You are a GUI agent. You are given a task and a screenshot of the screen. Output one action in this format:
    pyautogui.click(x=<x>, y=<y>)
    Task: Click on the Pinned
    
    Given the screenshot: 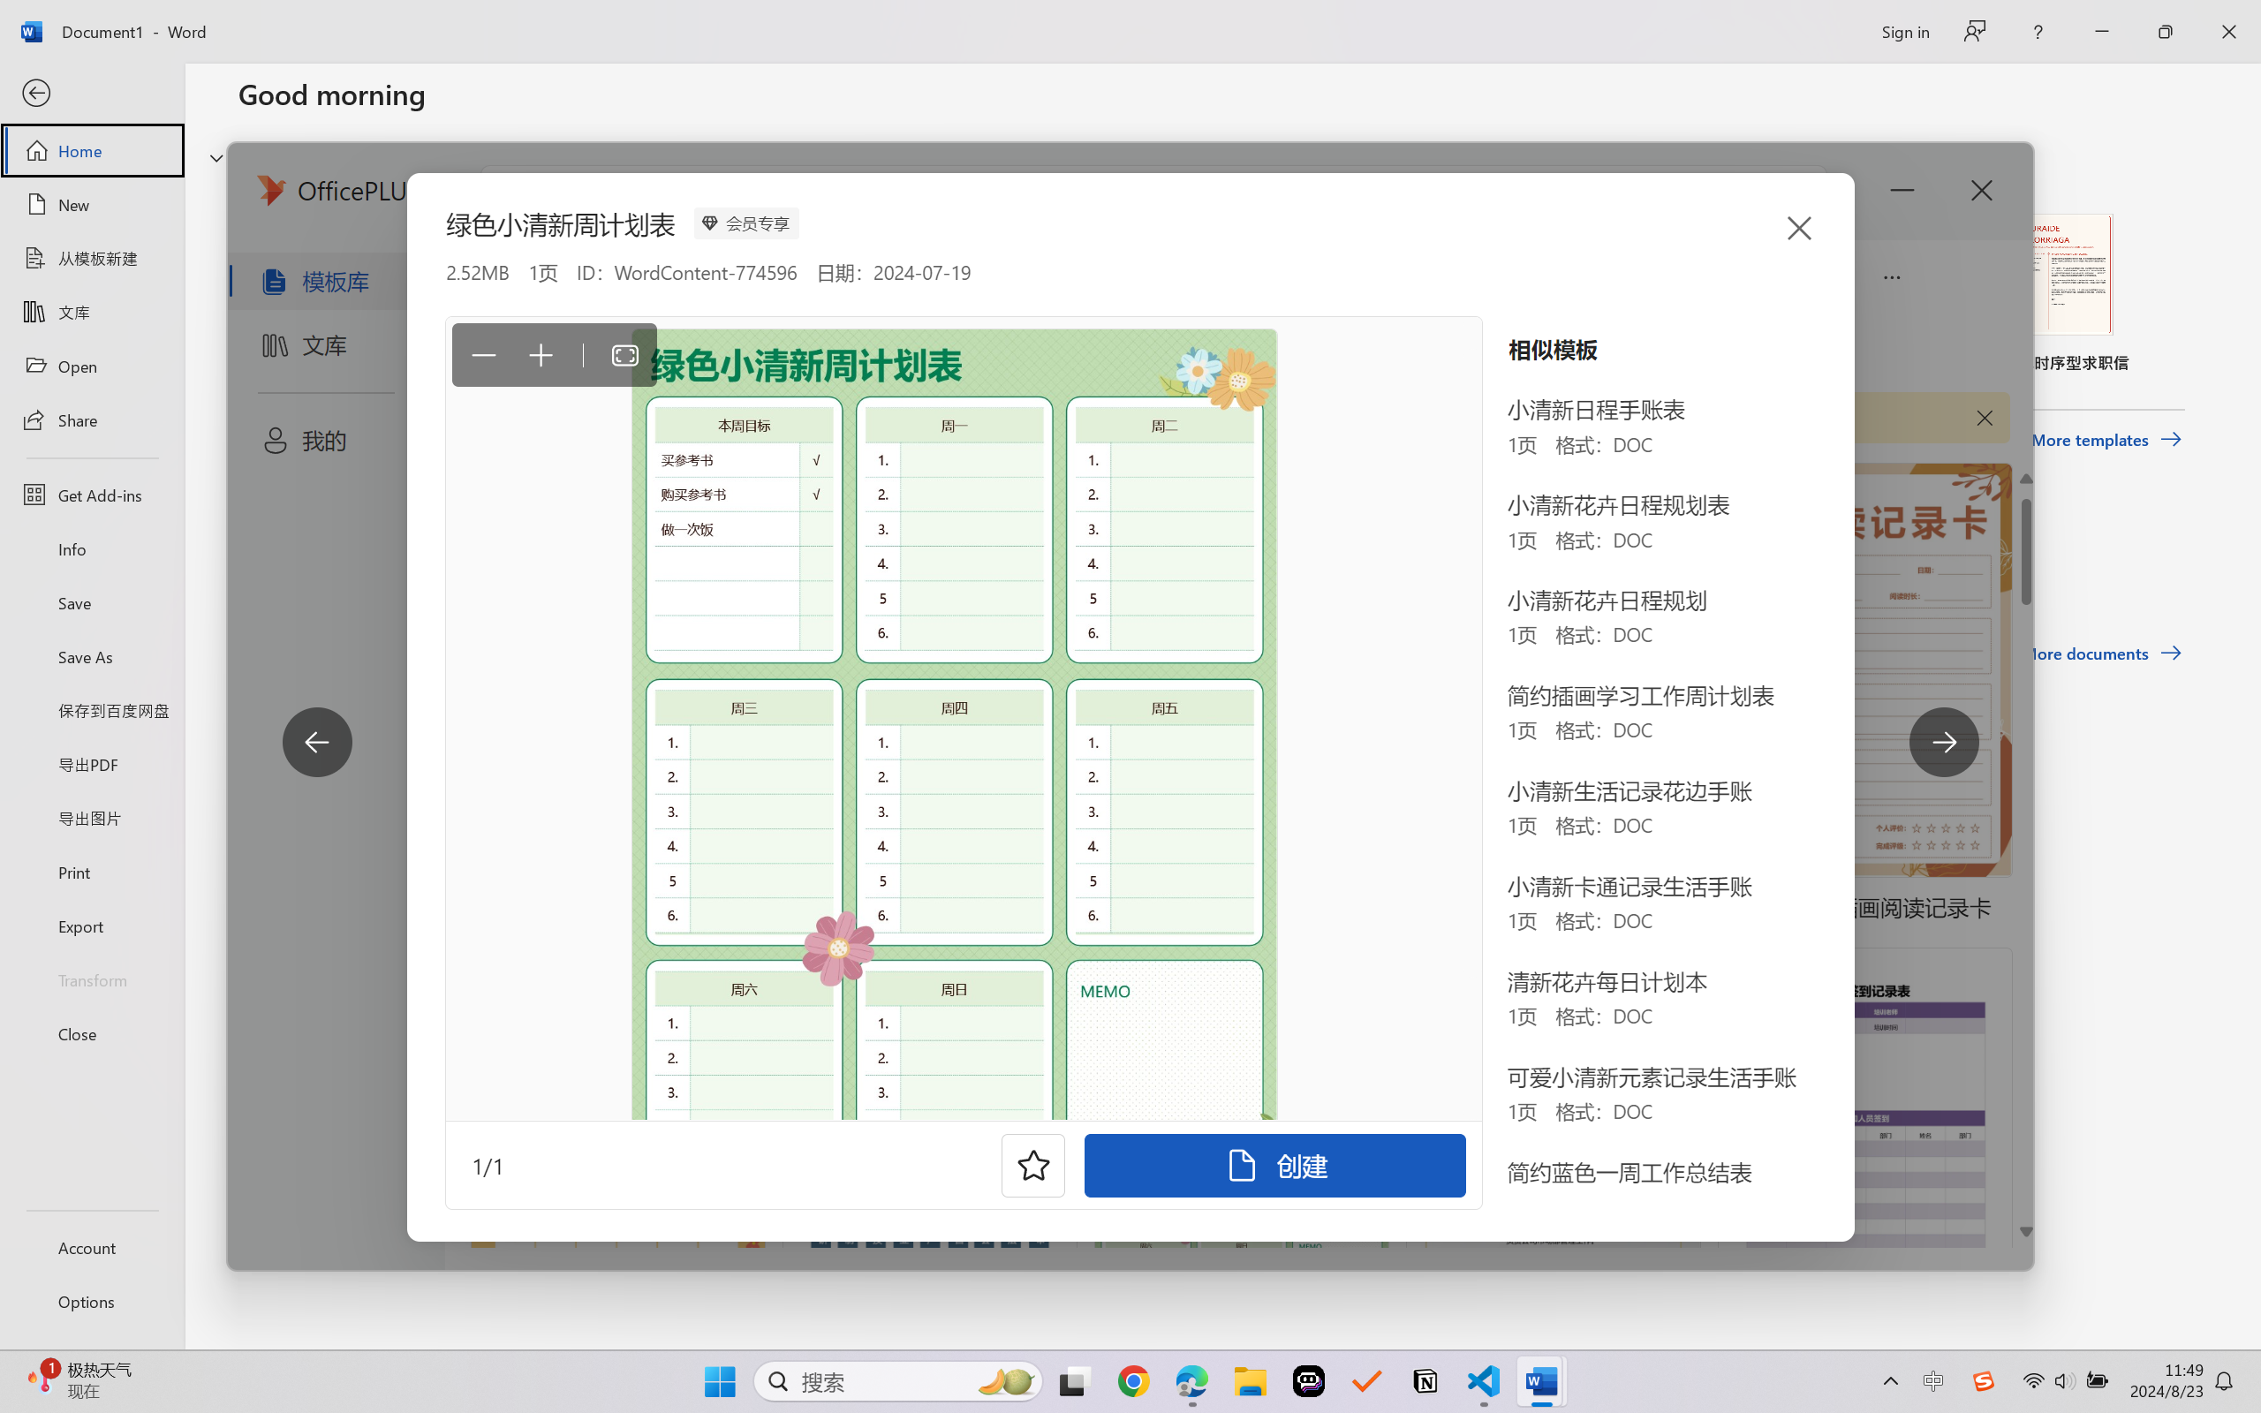 What is the action you would take?
    pyautogui.click(x=368, y=562)
    